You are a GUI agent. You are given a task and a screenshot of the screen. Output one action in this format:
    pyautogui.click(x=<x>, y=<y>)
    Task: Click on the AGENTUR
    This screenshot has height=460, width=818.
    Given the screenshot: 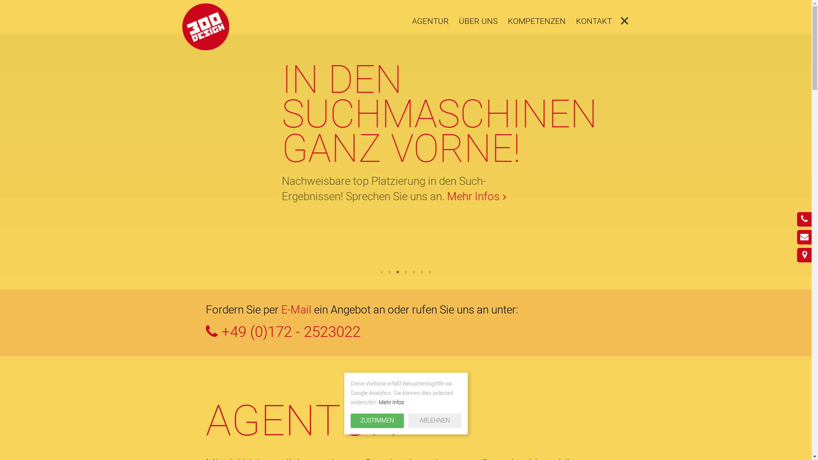 What is the action you would take?
    pyautogui.click(x=430, y=21)
    